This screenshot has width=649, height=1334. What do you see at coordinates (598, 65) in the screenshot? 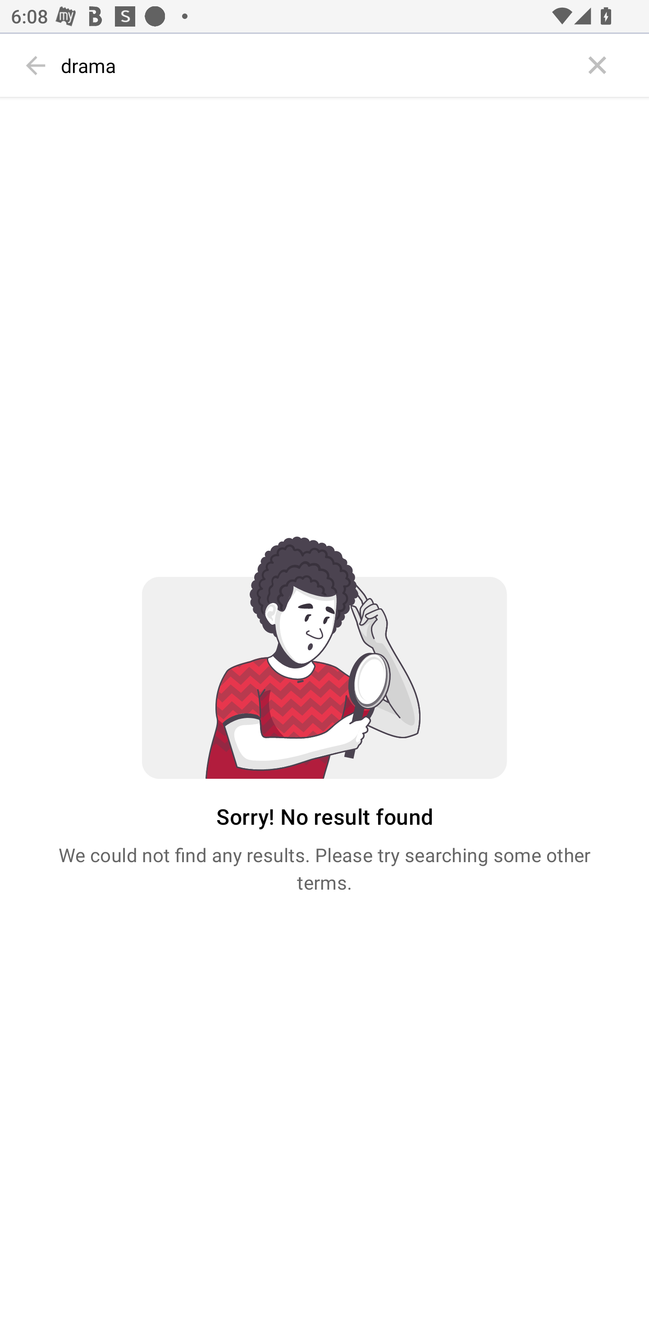
I see `Close` at bounding box center [598, 65].